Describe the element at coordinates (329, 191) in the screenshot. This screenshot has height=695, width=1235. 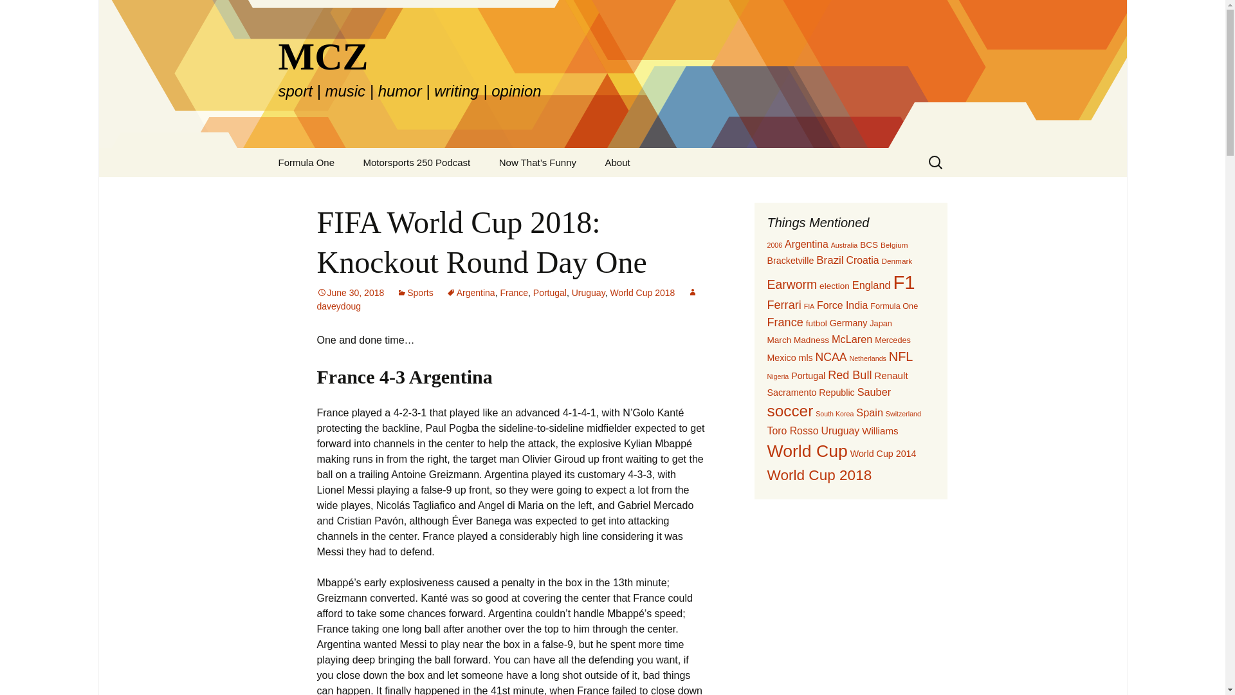
I see `2025 F1 Silly Season` at that location.